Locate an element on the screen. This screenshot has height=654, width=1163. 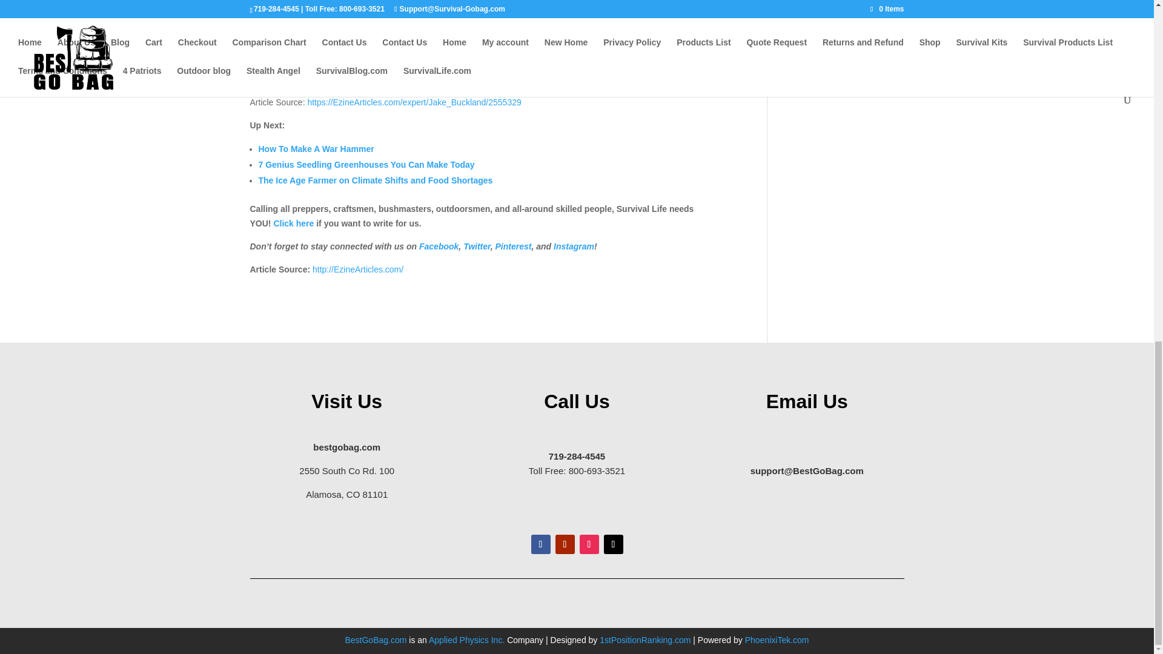
How To Make A War Hammer is located at coordinates (316, 148).